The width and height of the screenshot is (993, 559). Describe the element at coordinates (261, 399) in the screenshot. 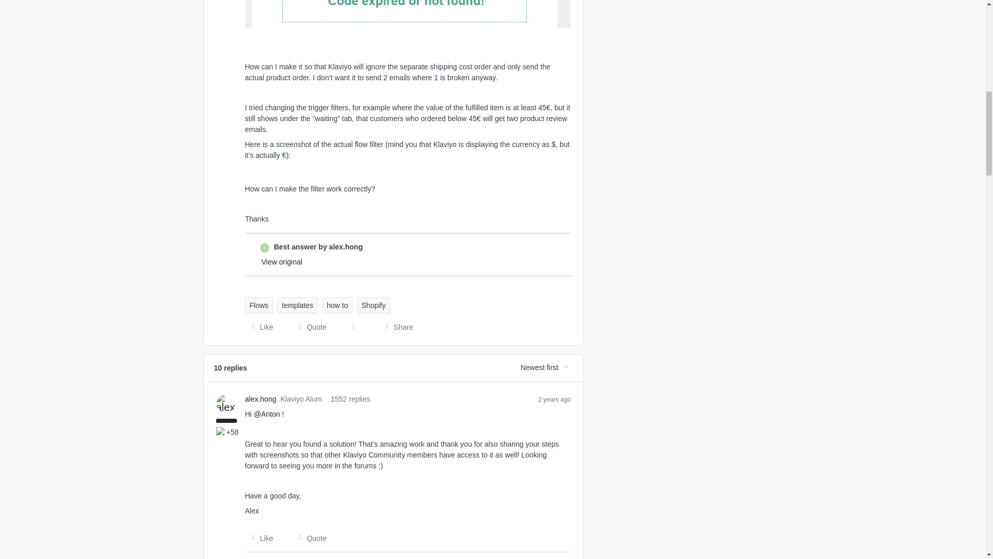

I see `alex.hong` at that location.